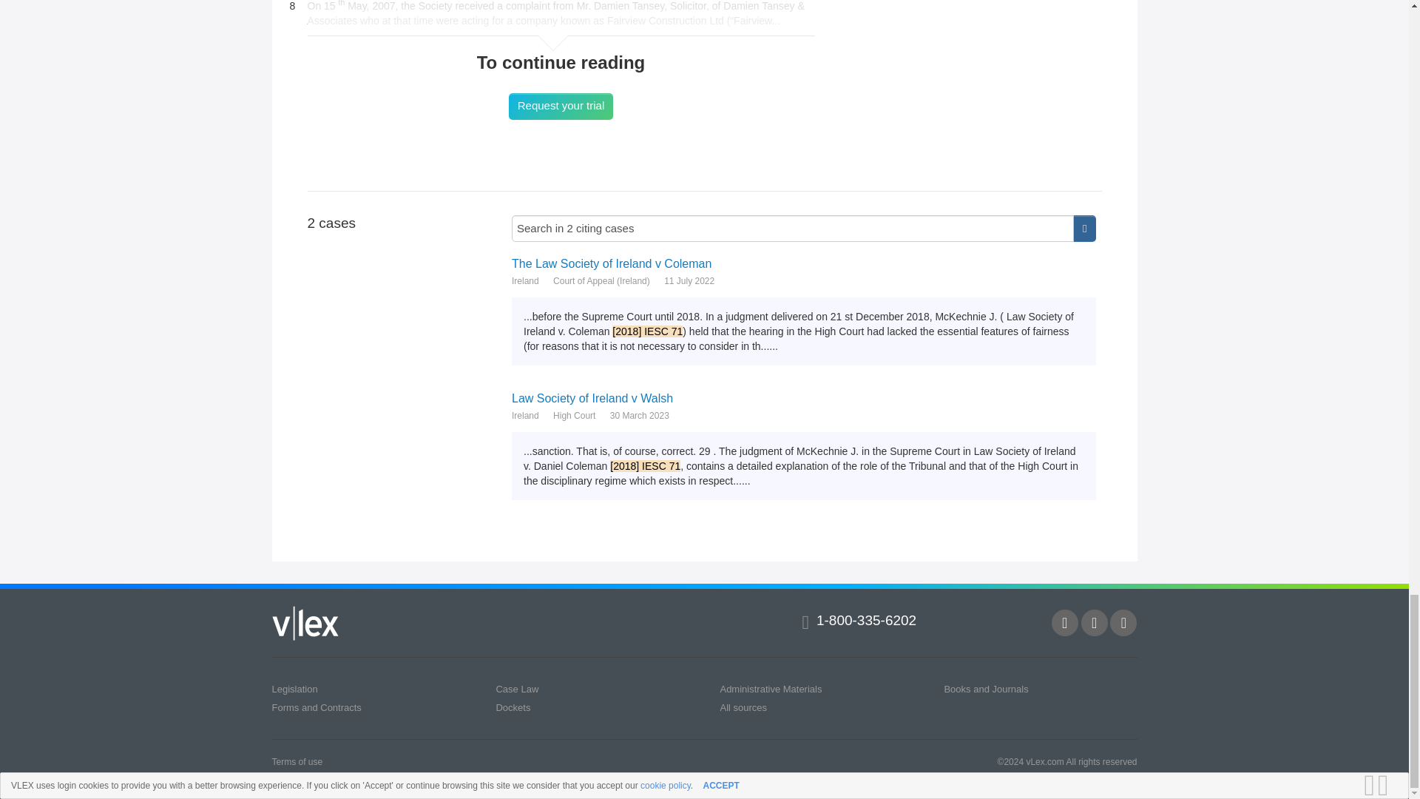  I want to click on Terms of use, so click(297, 761).